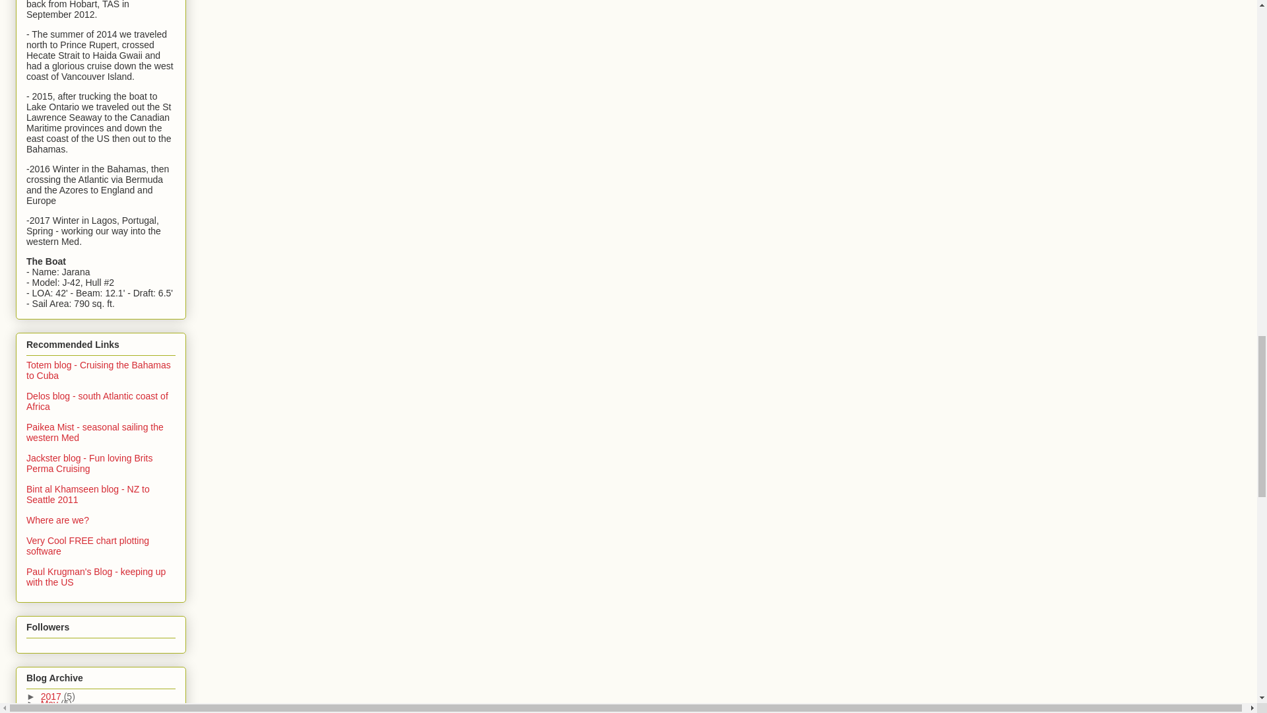  Describe the element at coordinates (88, 546) in the screenshot. I see `Very Cool FREE chart plotting software` at that location.